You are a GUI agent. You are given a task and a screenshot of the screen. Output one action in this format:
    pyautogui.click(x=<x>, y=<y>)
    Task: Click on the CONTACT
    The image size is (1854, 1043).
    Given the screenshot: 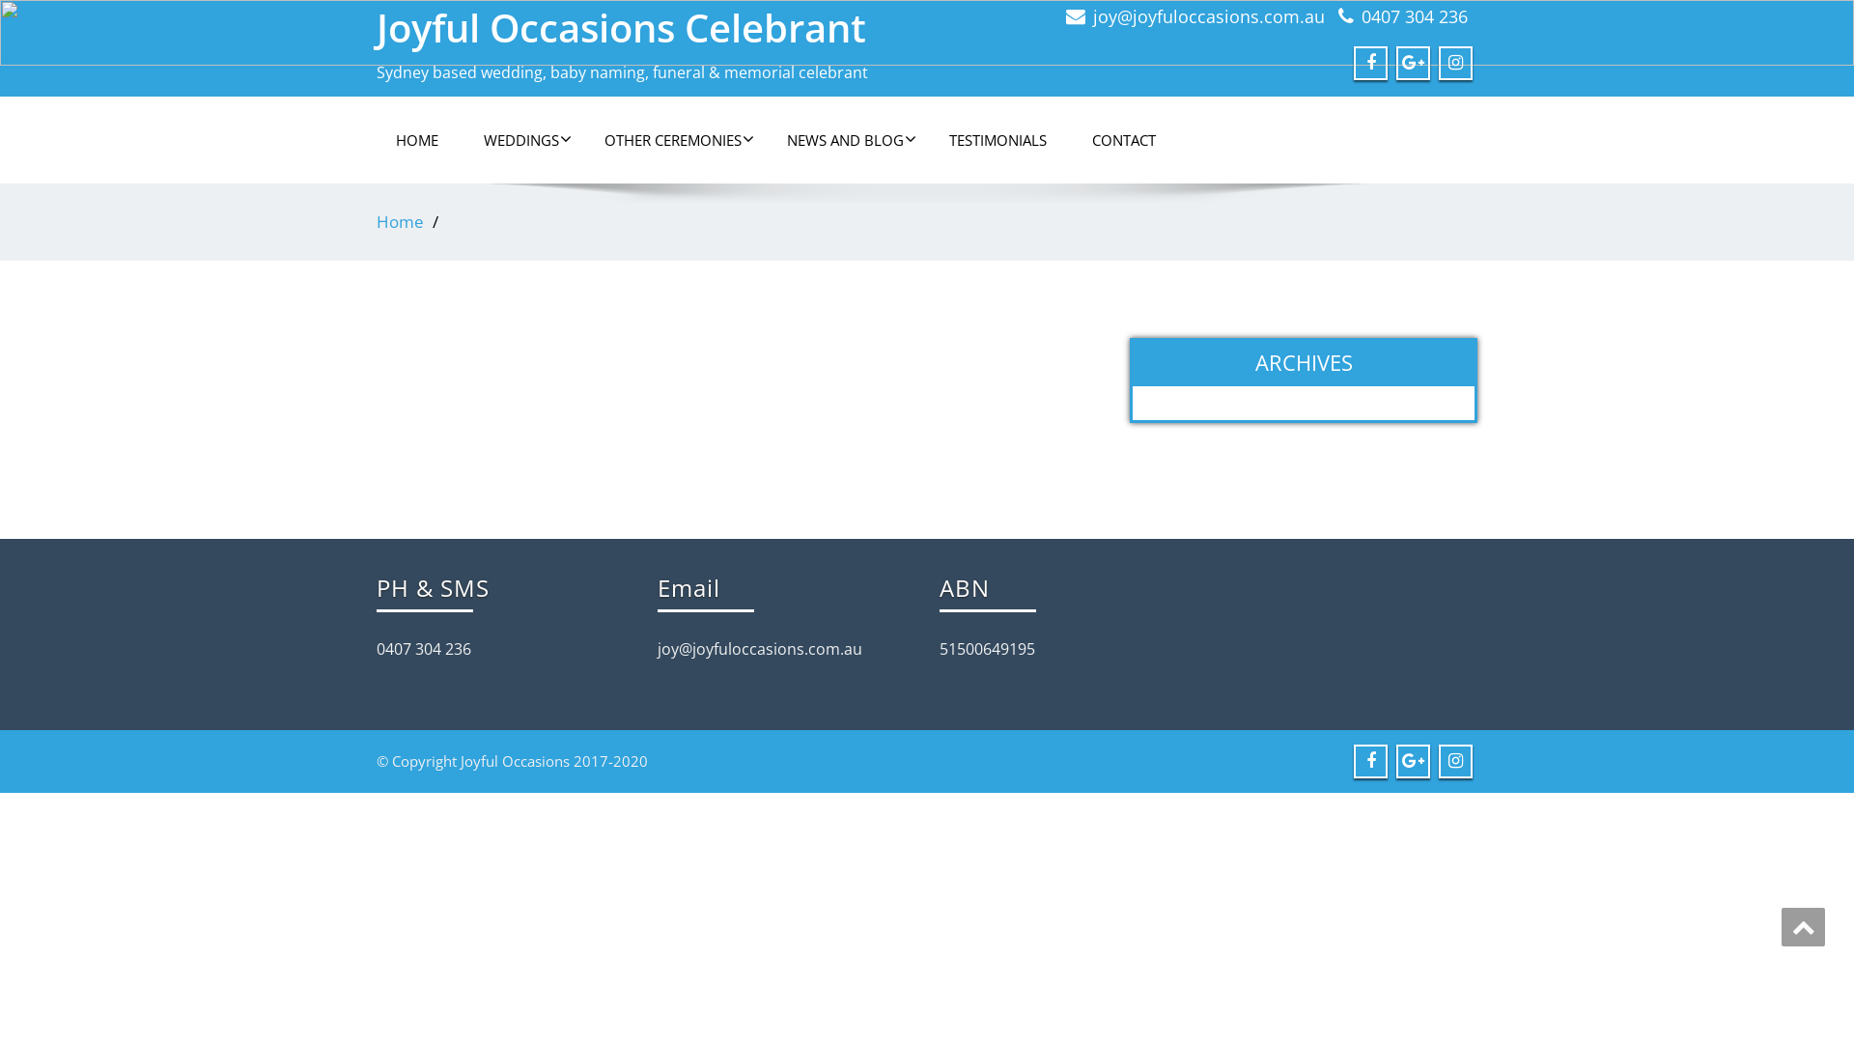 What is the action you would take?
    pyautogui.click(x=1124, y=140)
    